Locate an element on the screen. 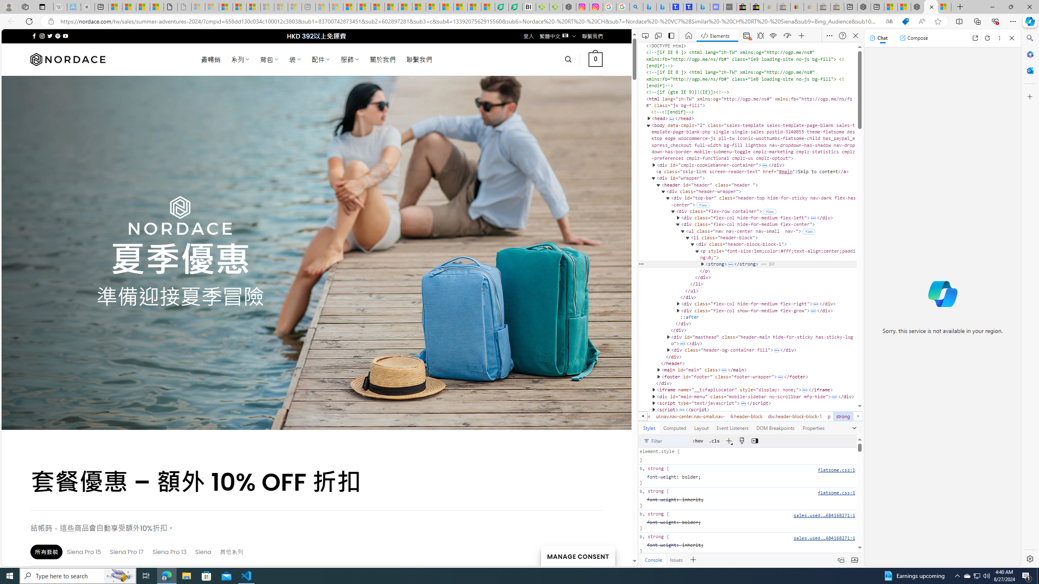  US Heat Deaths Soared To Record High Last Year is located at coordinates (446, 7).